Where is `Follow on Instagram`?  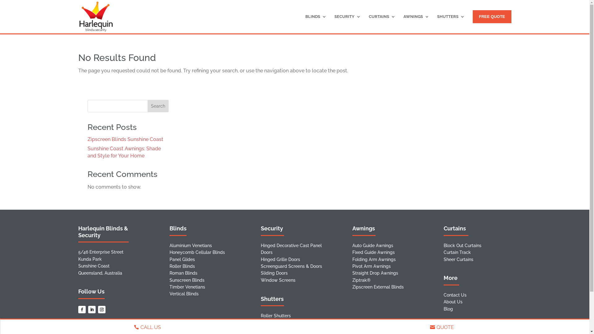 Follow on Instagram is located at coordinates (101, 310).